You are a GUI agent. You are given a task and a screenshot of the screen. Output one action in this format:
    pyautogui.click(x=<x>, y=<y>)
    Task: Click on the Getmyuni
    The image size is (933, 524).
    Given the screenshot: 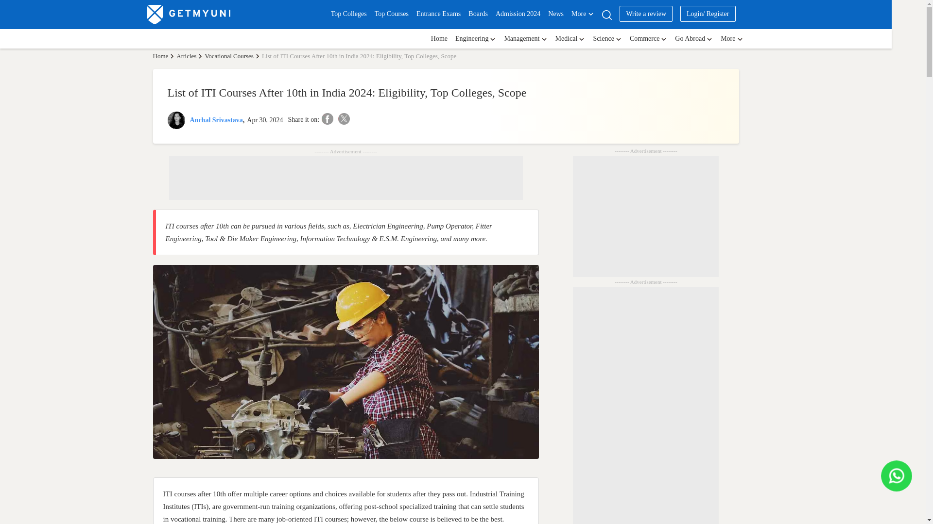 What is the action you would take?
    pyautogui.click(x=189, y=14)
    